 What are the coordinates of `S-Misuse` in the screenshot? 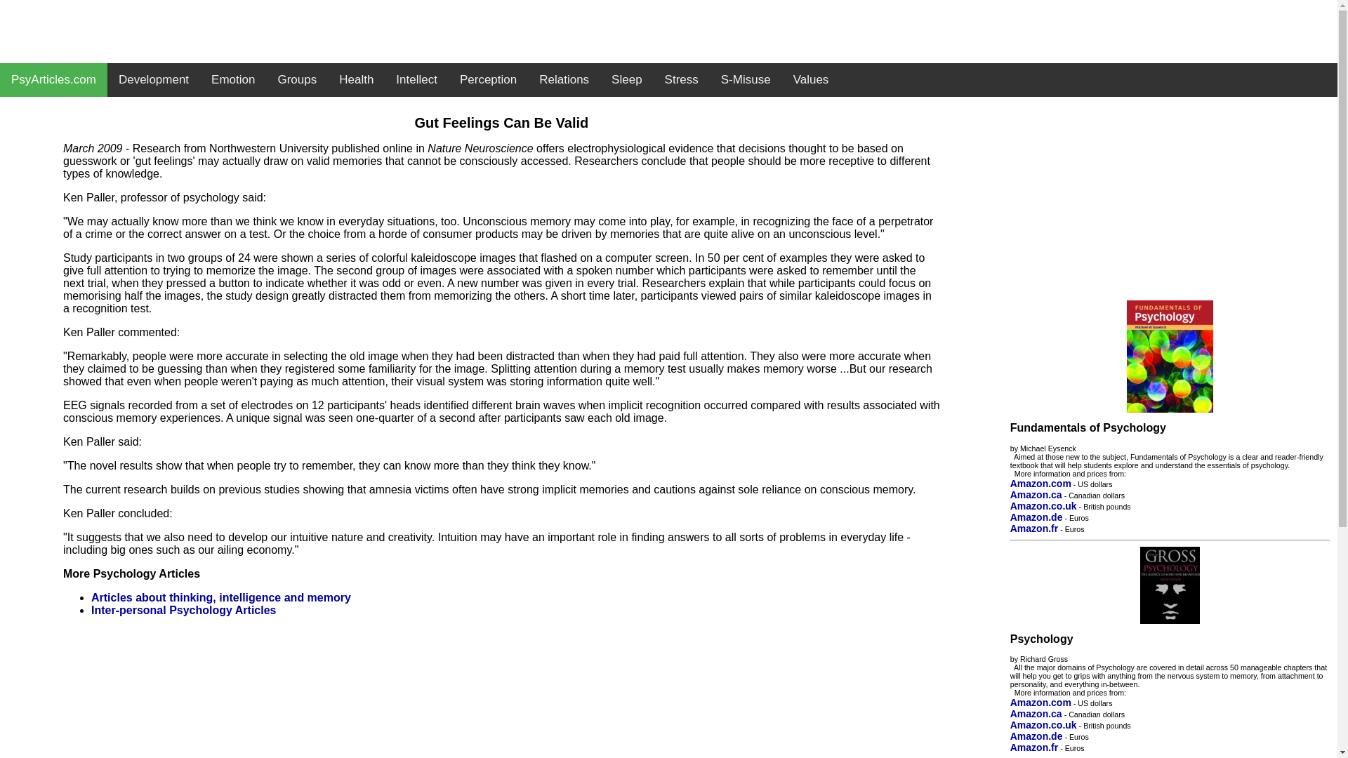 It's located at (746, 80).